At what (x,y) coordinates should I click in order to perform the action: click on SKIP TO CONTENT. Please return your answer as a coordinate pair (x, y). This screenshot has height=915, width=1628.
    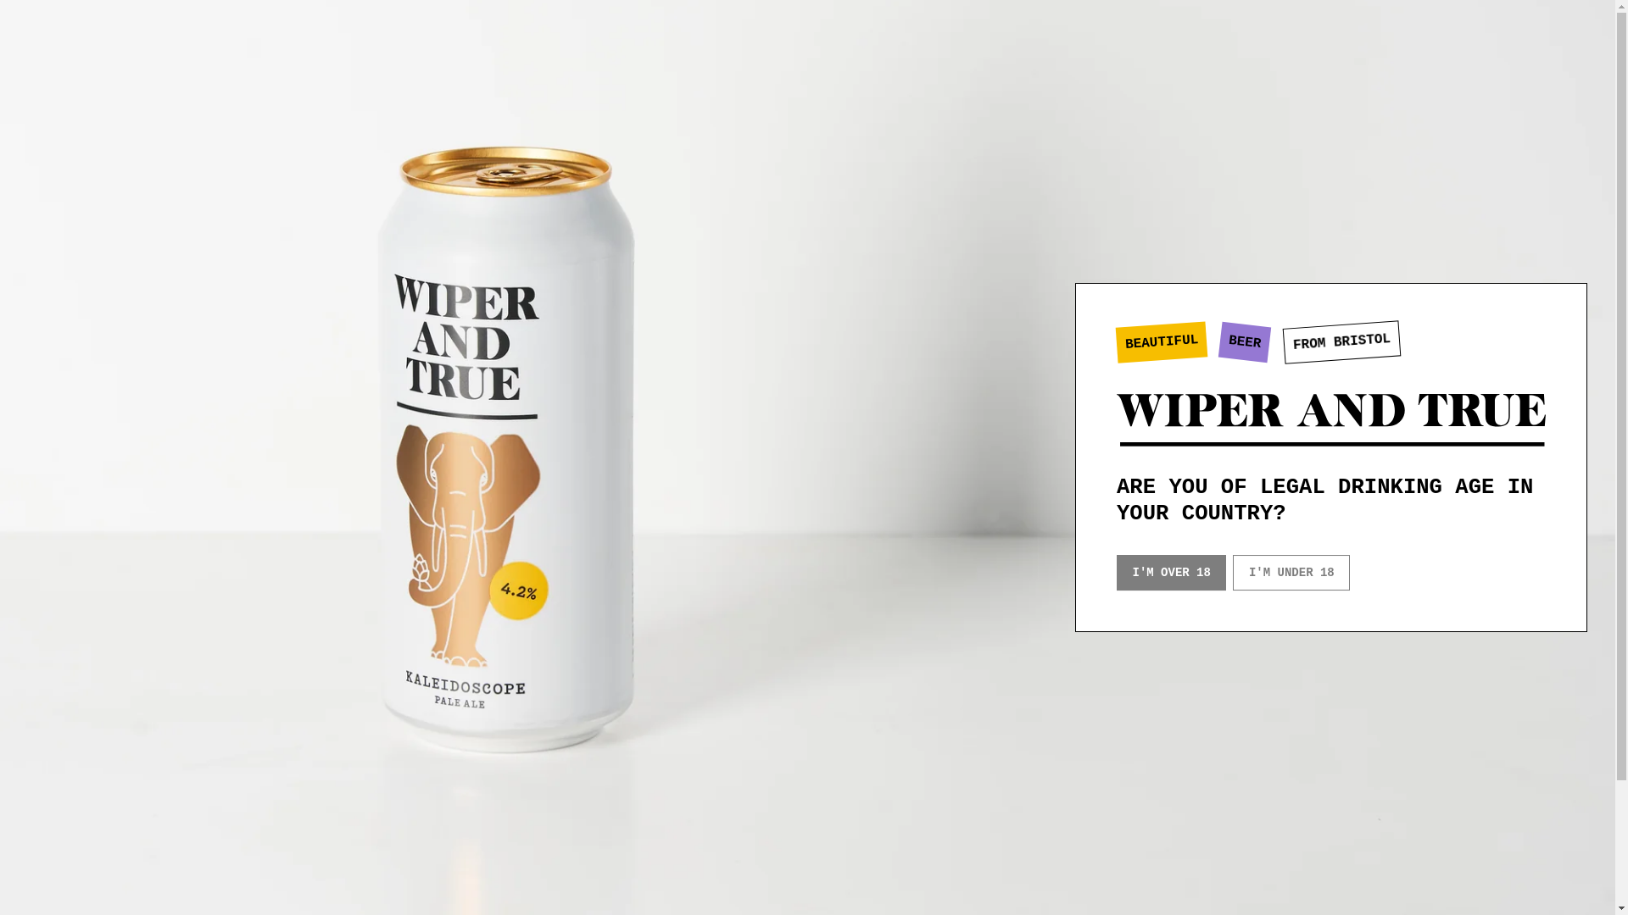
    Looking at the image, I should click on (68, 12).